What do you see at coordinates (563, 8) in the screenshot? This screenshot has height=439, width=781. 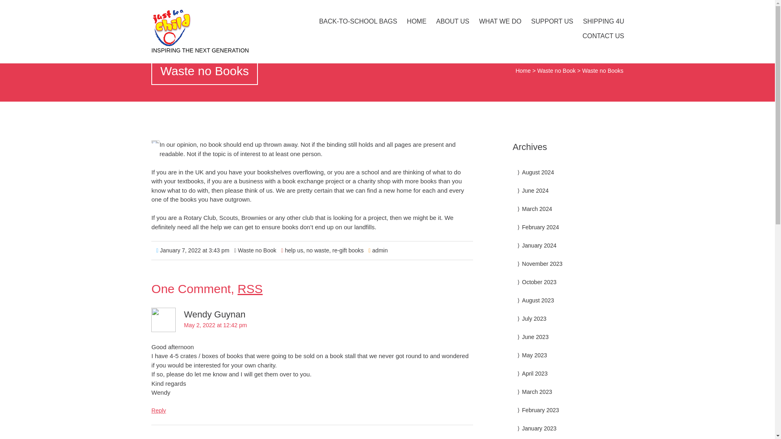 I see `Facebook` at bounding box center [563, 8].